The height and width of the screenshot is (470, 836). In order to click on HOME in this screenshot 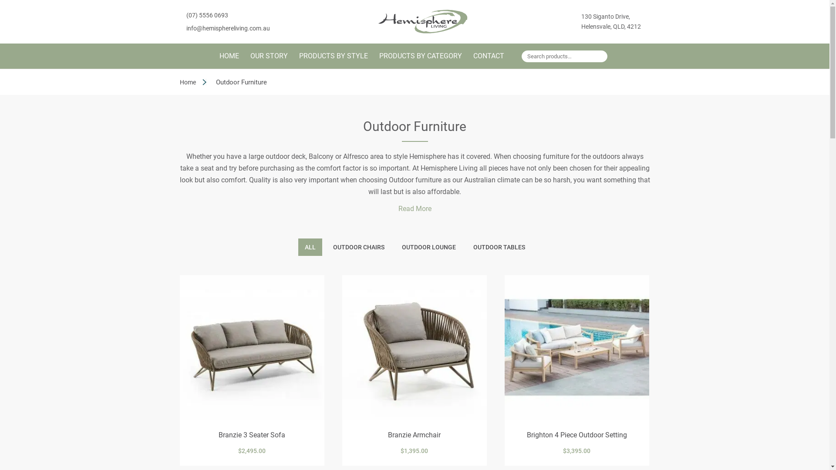, I will do `click(229, 61)`.